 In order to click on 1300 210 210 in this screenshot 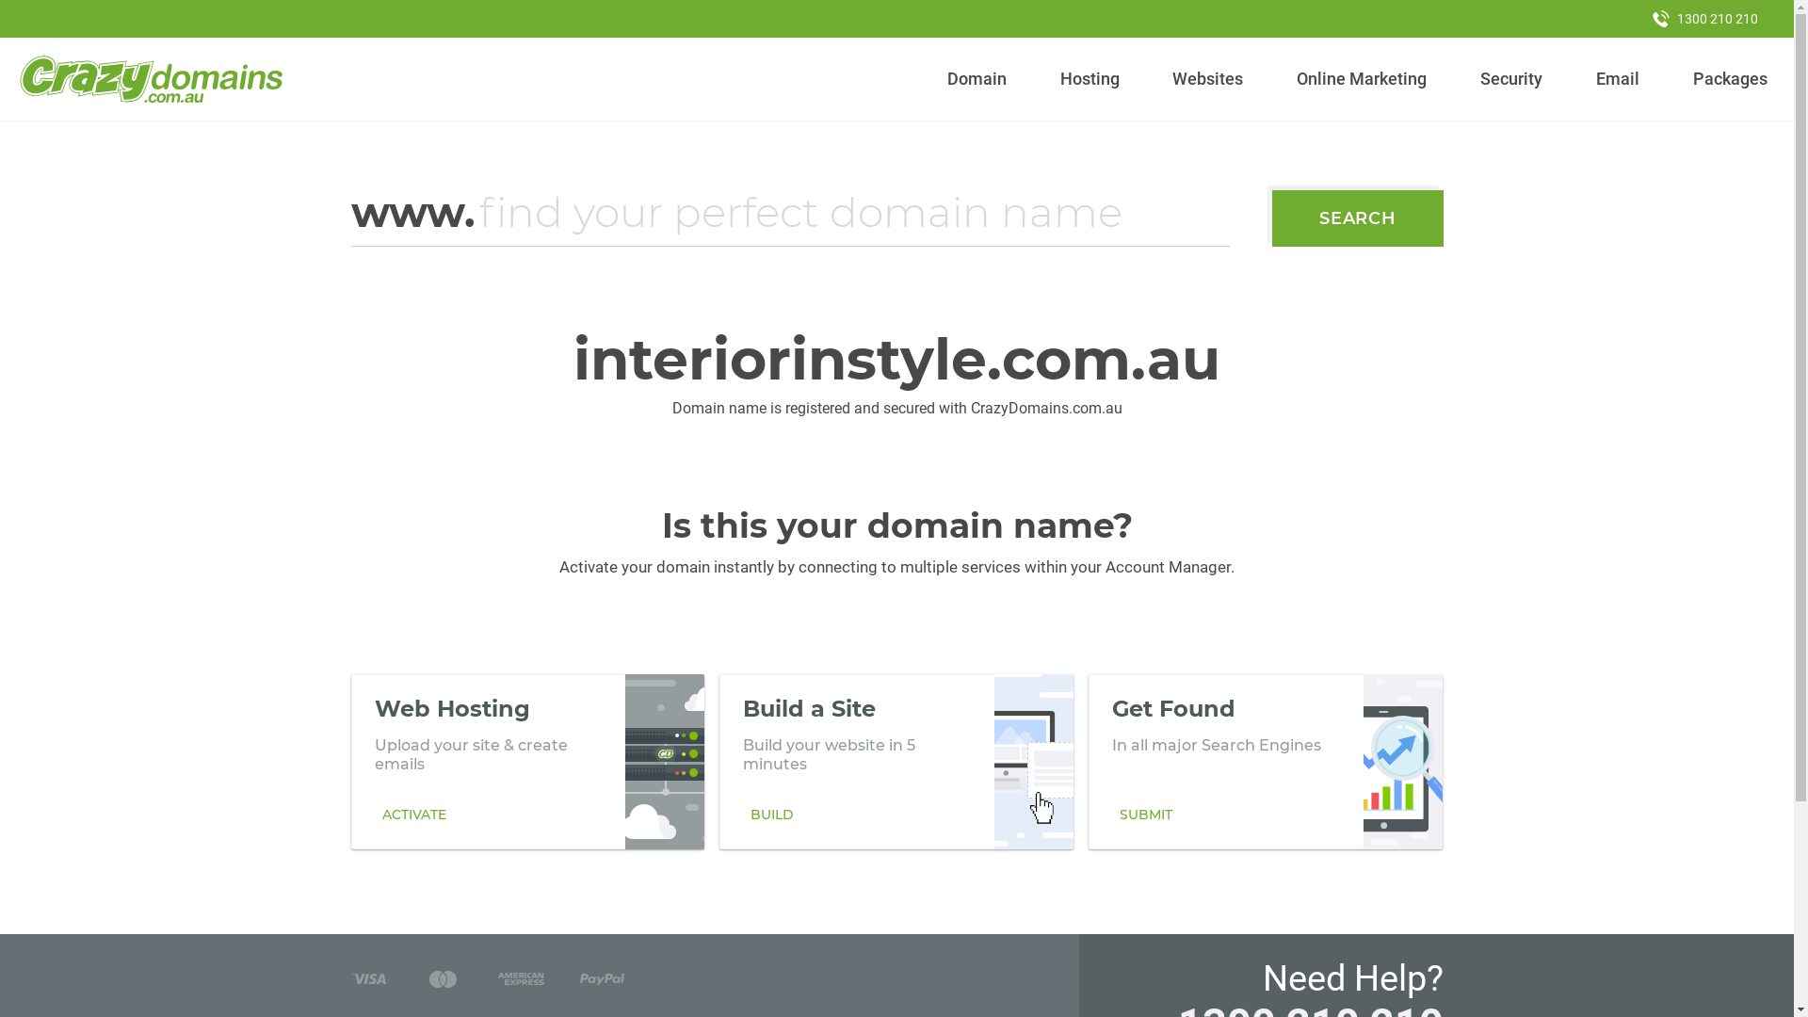, I will do `click(1705, 19)`.